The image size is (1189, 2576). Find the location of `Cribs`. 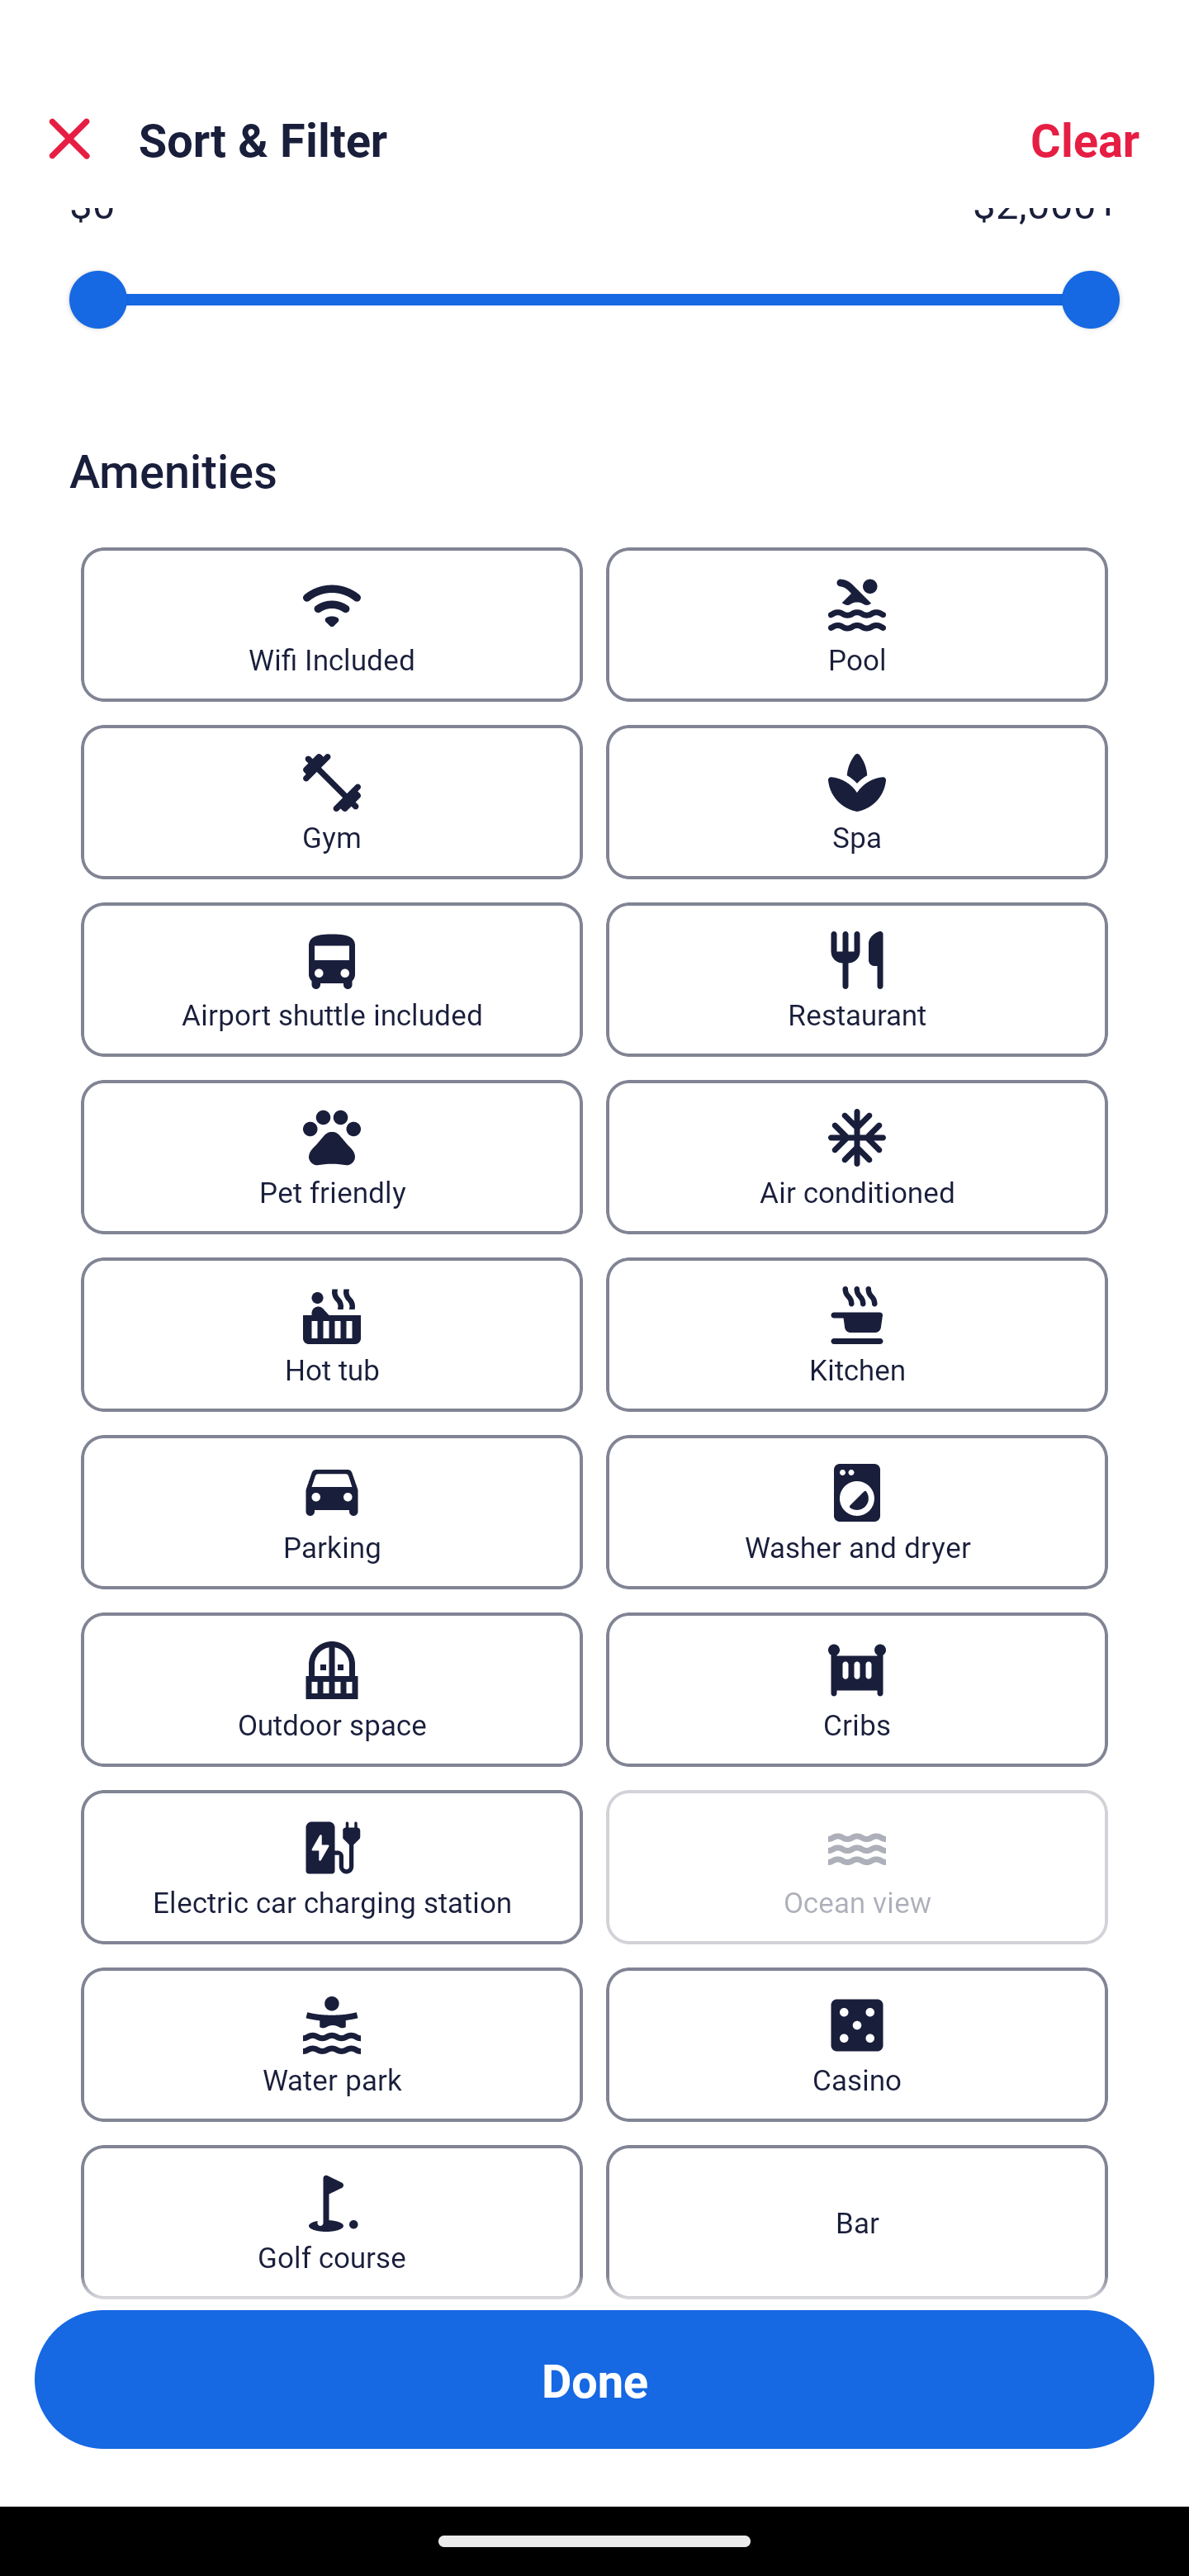

Cribs is located at coordinates (857, 1689).